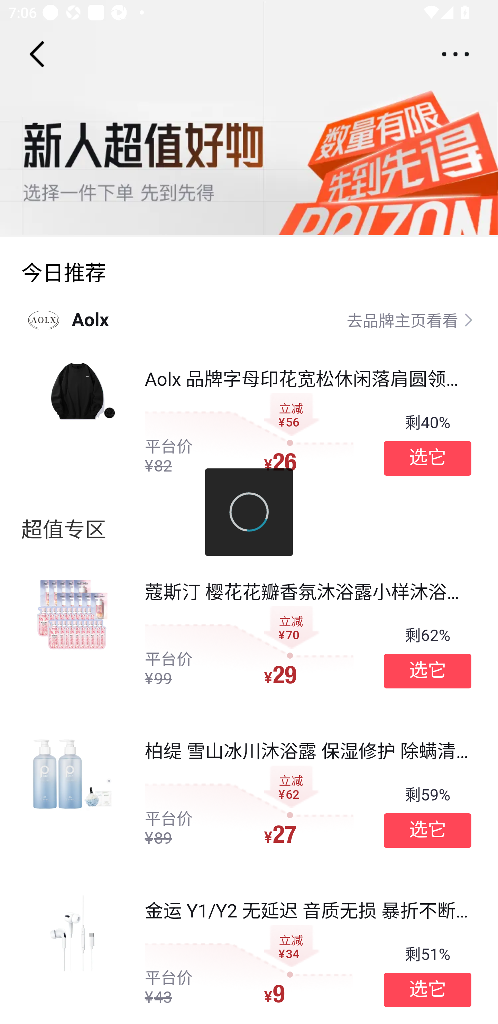 The image size is (498, 1024). What do you see at coordinates (427, 830) in the screenshot?
I see `选它` at bounding box center [427, 830].